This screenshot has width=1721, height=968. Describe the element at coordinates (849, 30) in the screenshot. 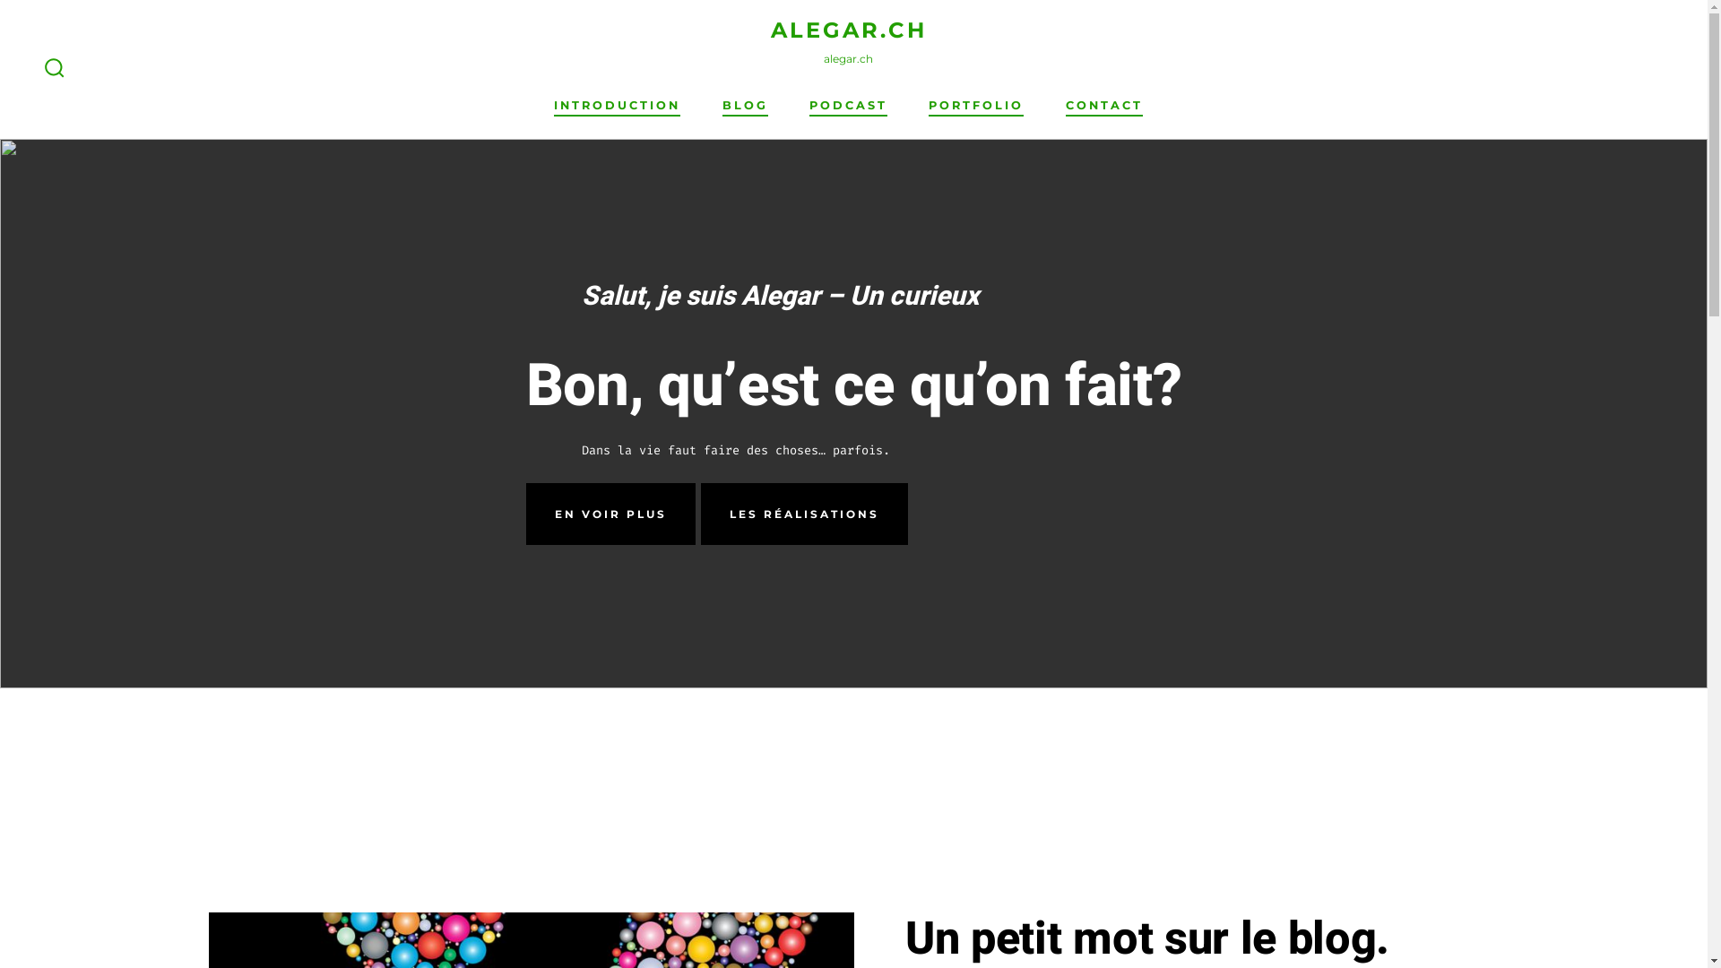

I see `ALEGAR.CH` at that location.